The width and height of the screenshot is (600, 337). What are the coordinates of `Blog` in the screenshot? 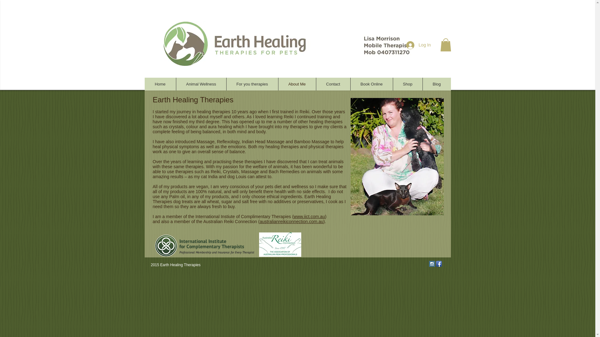 It's located at (437, 84).